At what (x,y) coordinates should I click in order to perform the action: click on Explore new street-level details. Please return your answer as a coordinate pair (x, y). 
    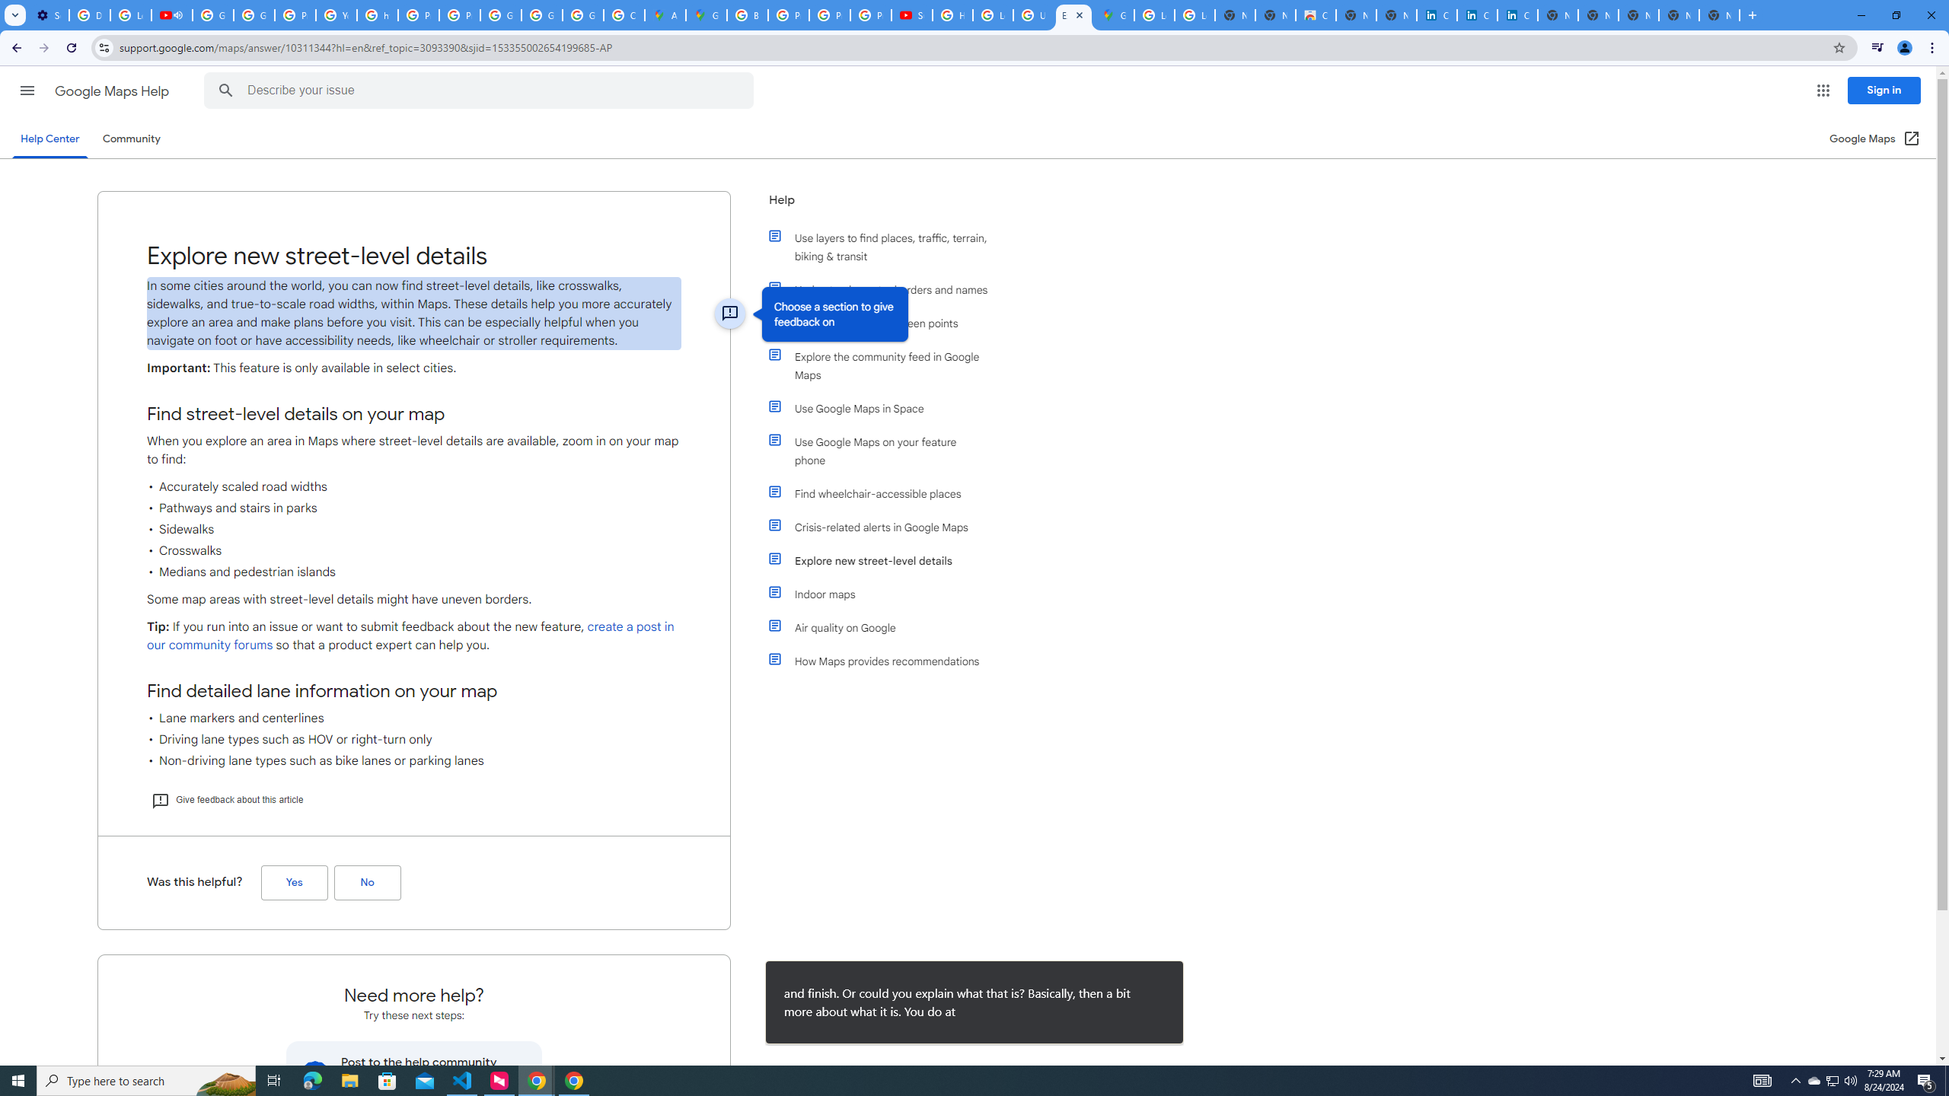
    Looking at the image, I should click on (885, 560).